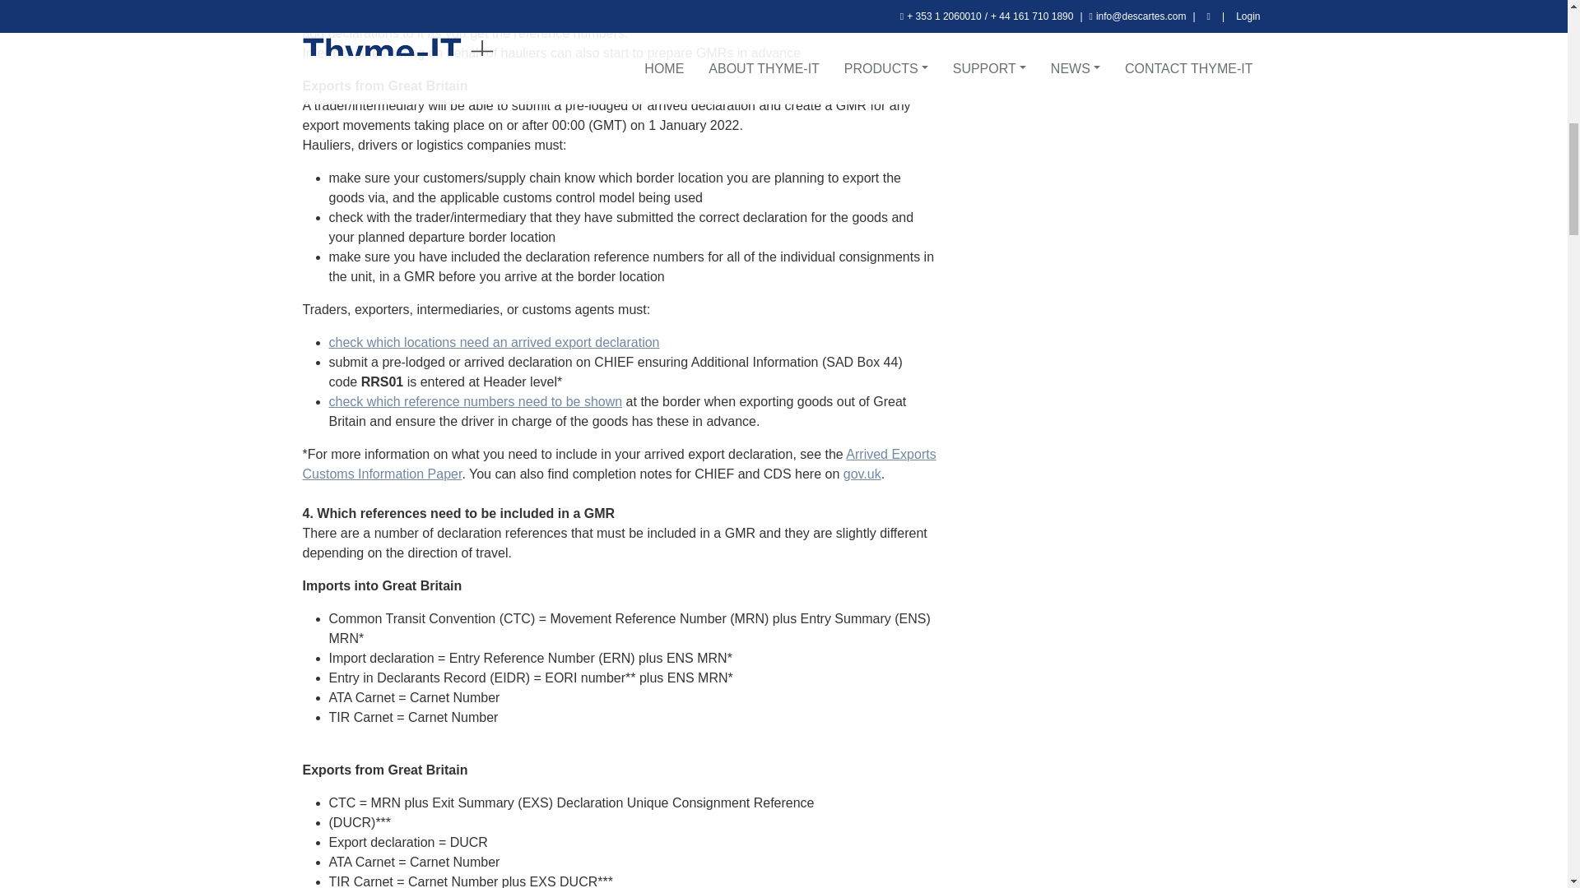 The width and height of the screenshot is (1580, 888). Describe the element at coordinates (476, 401) in the screenshot. I see `check which reference numbers need to be shown` at that location.